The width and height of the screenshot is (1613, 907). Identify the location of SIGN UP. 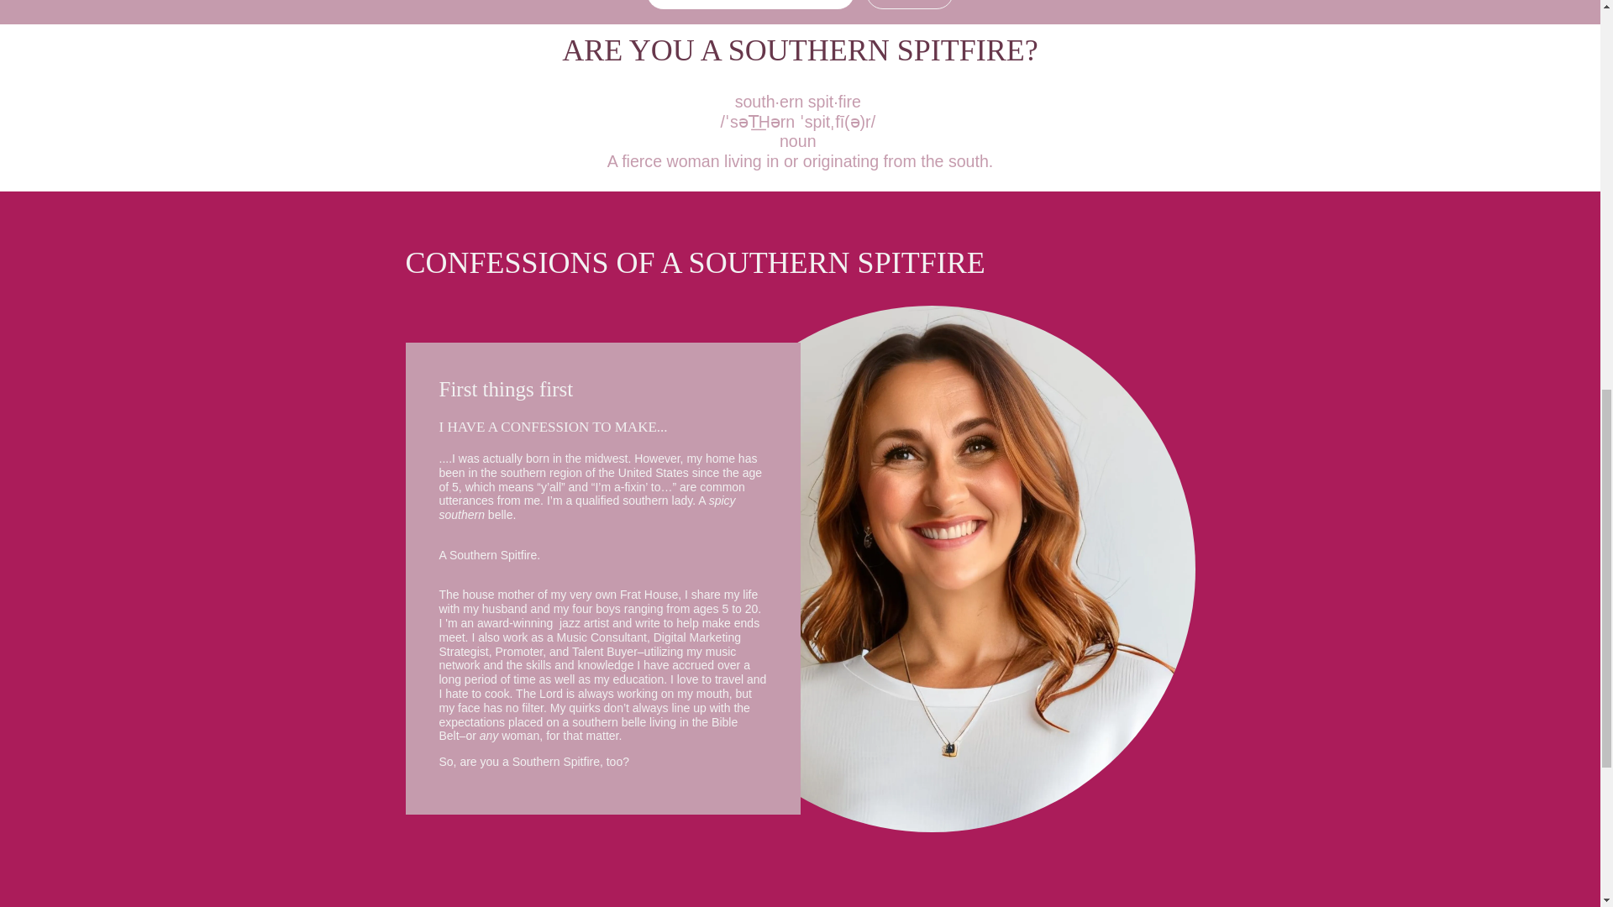
(909, 4).